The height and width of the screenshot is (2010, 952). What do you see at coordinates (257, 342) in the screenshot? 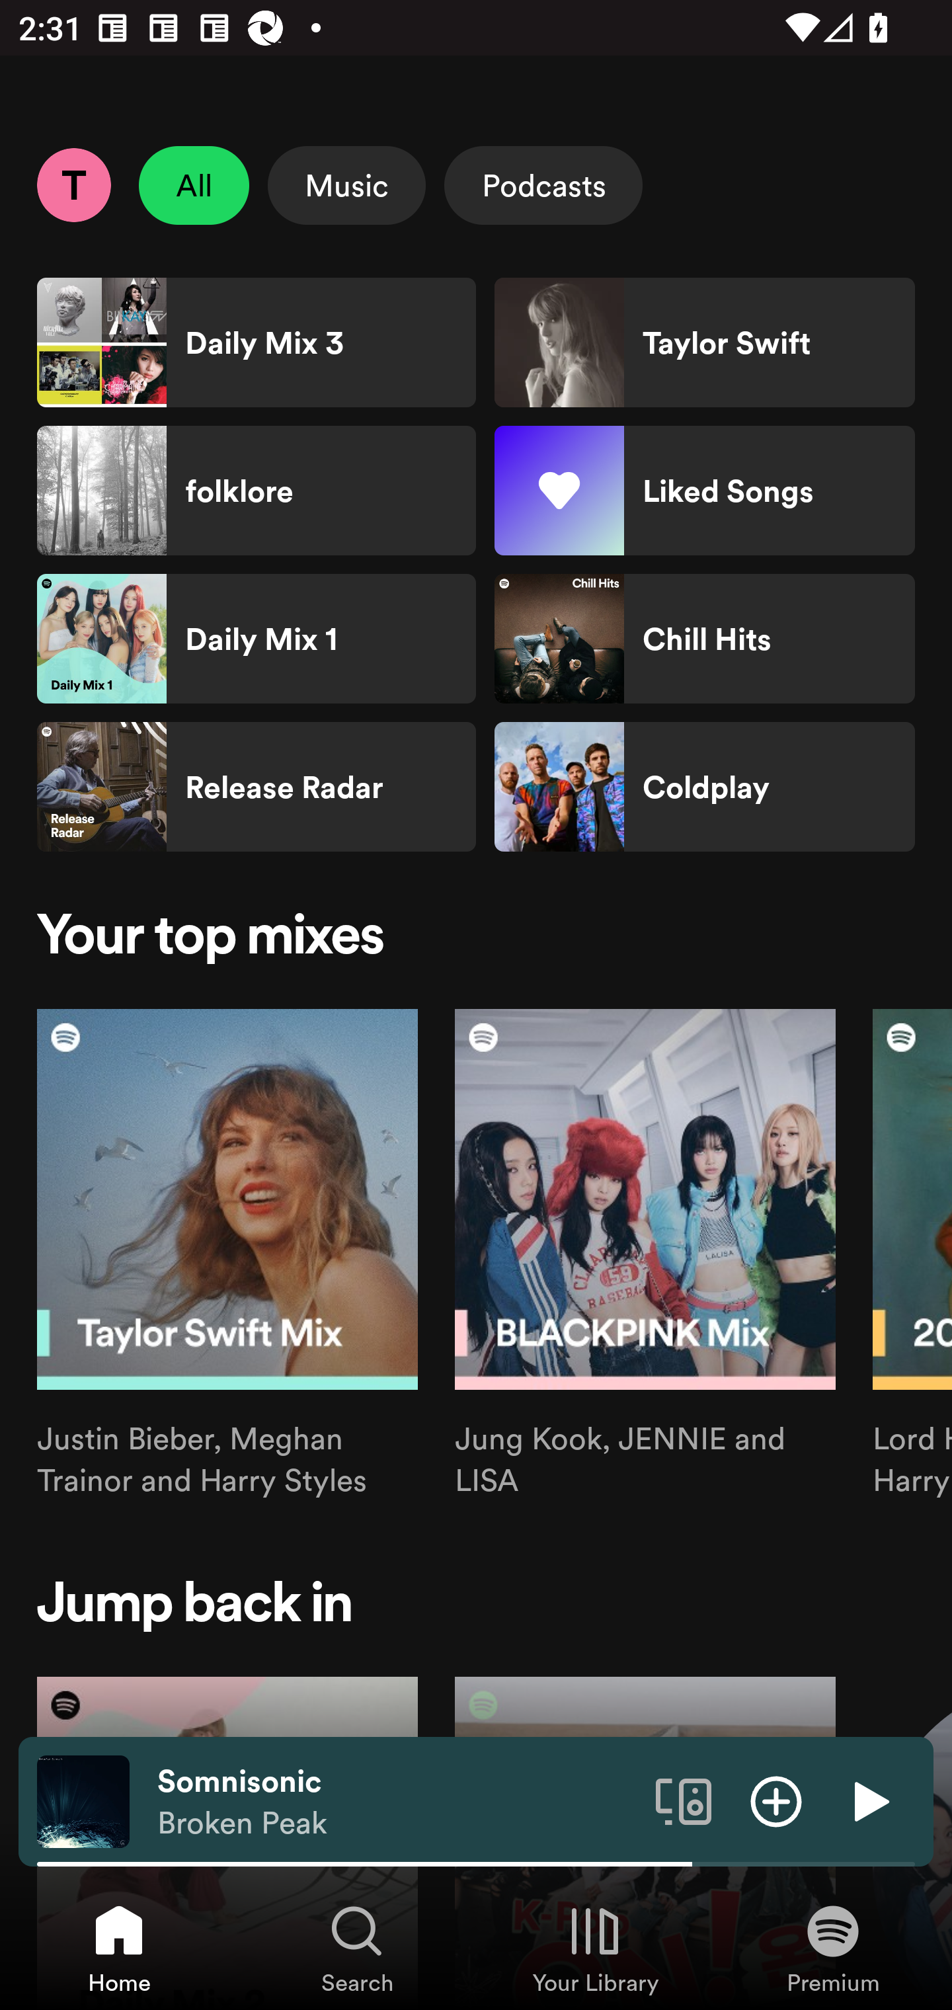
I see `Daily Mix 3 Shortcut Daily Mix 3` at bounding box center [257, 342].